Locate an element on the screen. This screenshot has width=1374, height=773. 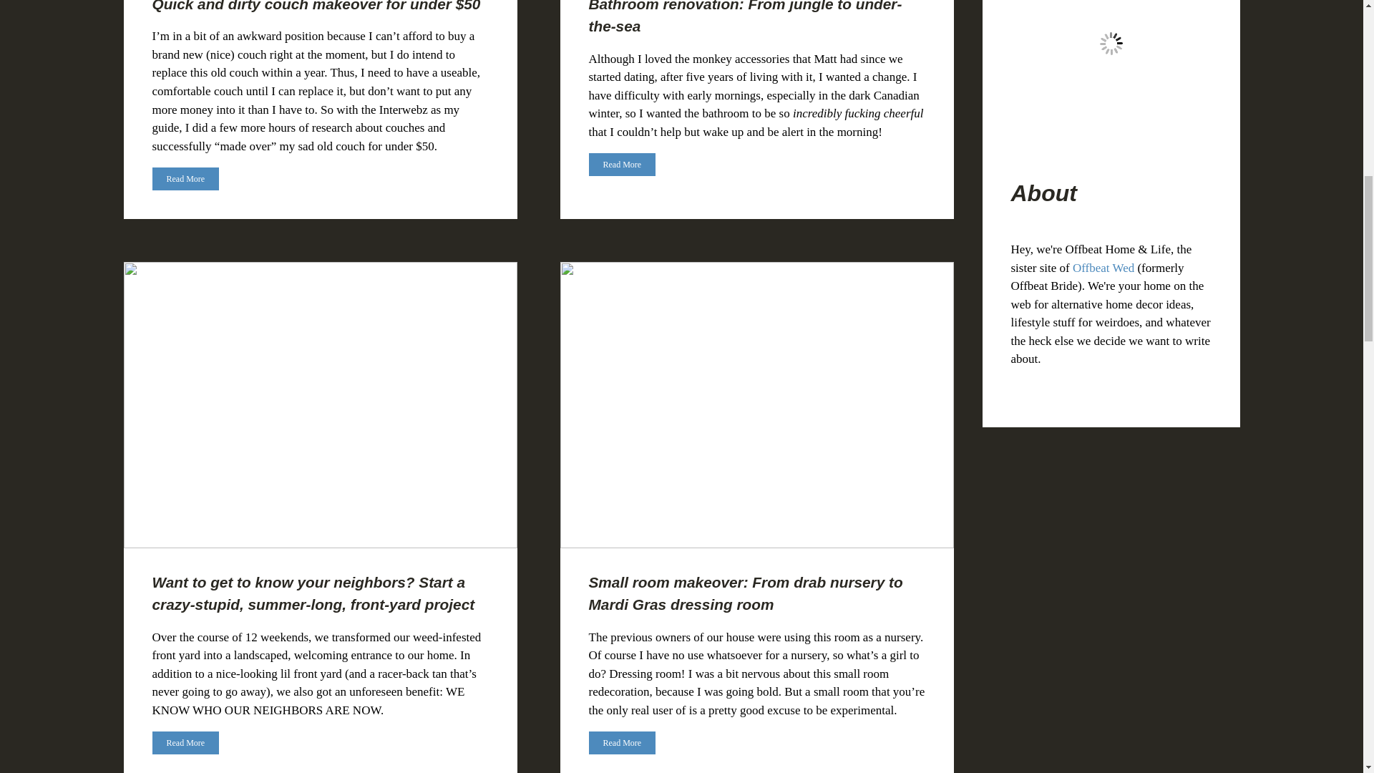
Bathroom renovation: From jungle to under-the-sea is located at coordinates (744, 17).